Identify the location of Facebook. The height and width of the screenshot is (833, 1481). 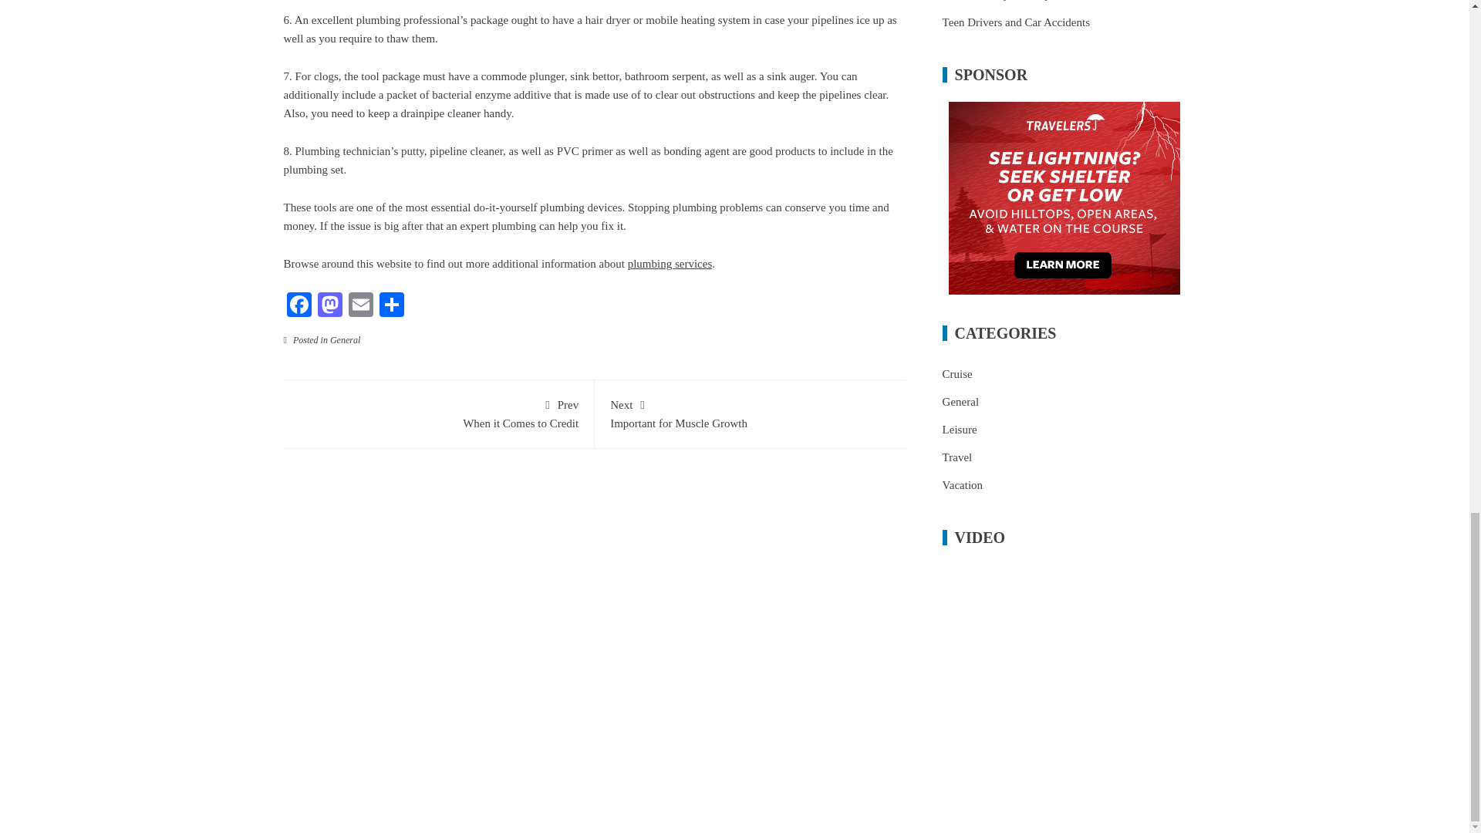
(360, 306).